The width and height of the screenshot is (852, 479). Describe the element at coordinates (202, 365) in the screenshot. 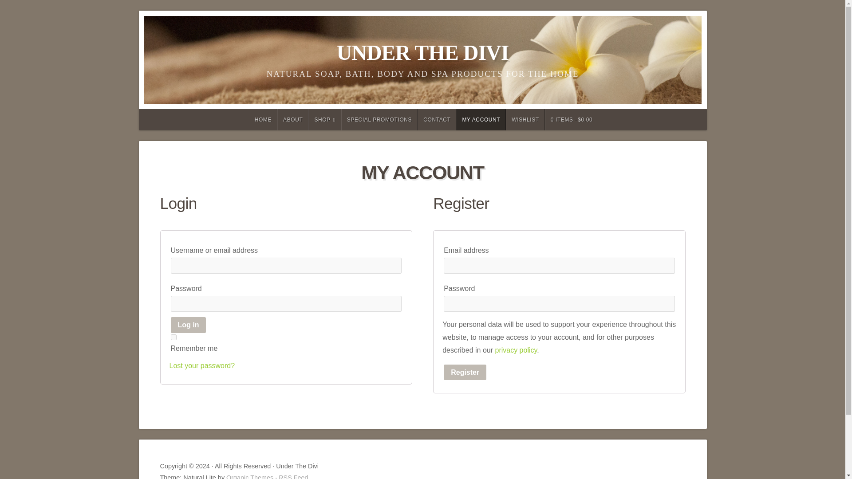

I see `Lost your password?` at that location.